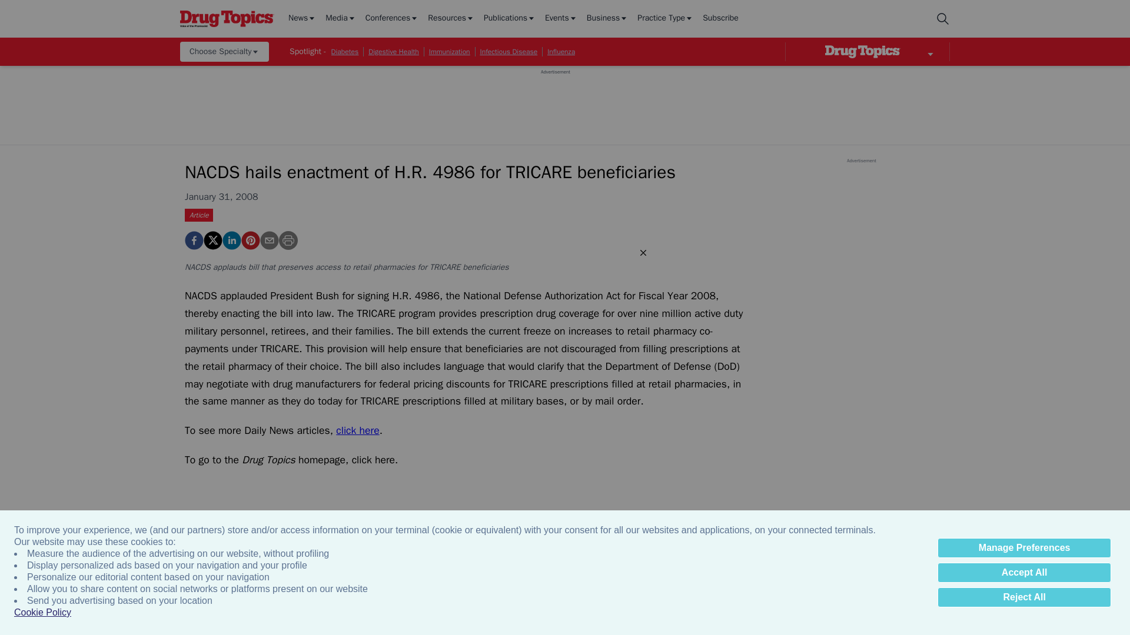 The width and height of the screenshot is (1130, 635). What do you see at coordinates (1024, 573) in the screenshot?
I see `Accept All` at bounding box center [1024, 573].